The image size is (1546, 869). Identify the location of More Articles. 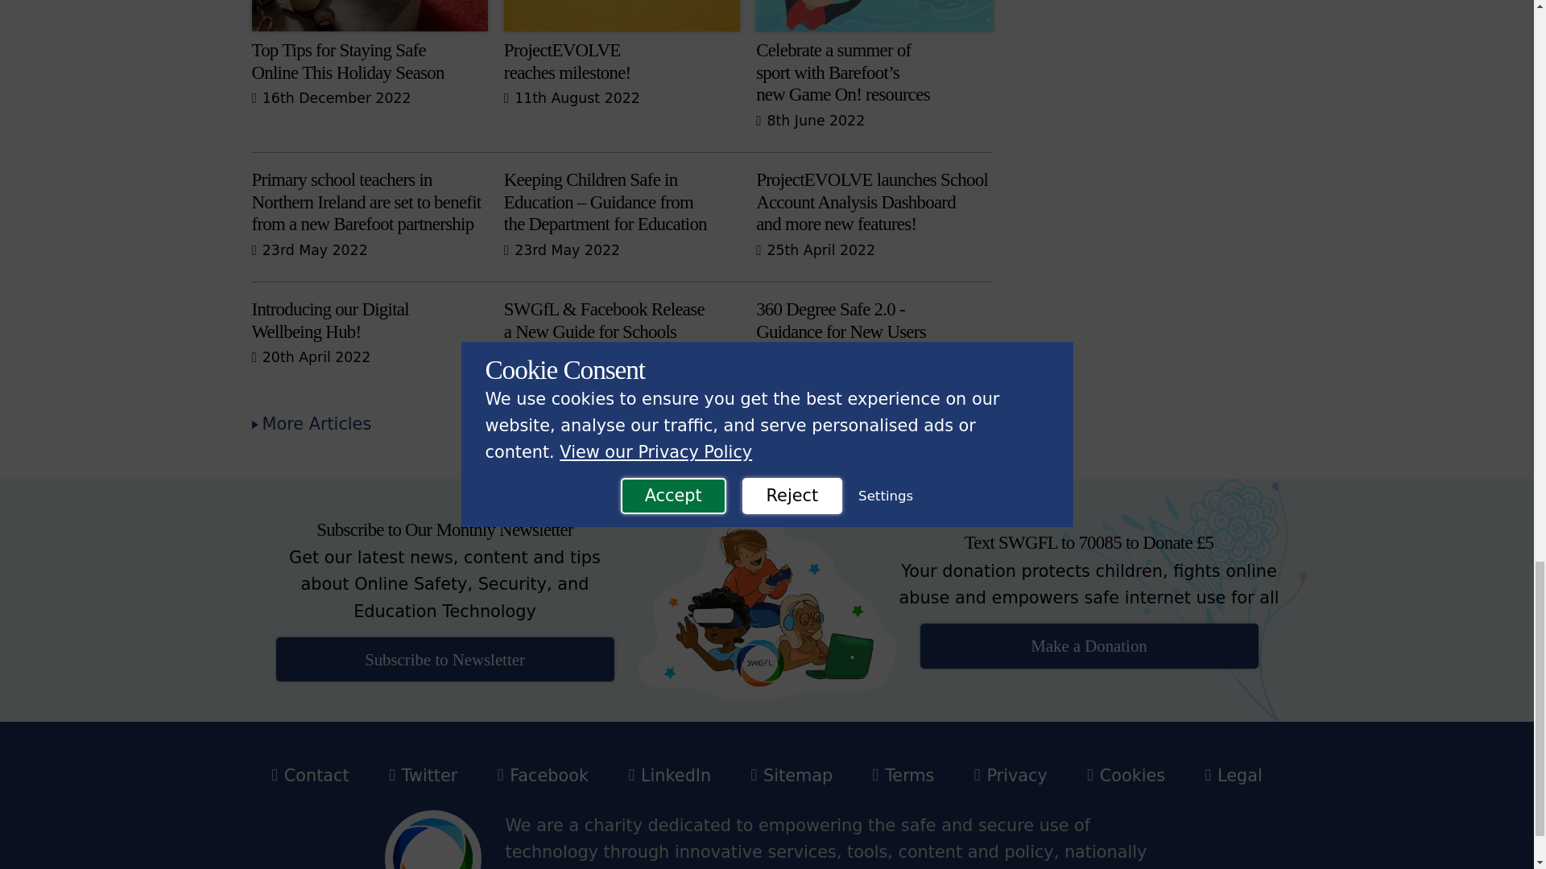
(874, 327).